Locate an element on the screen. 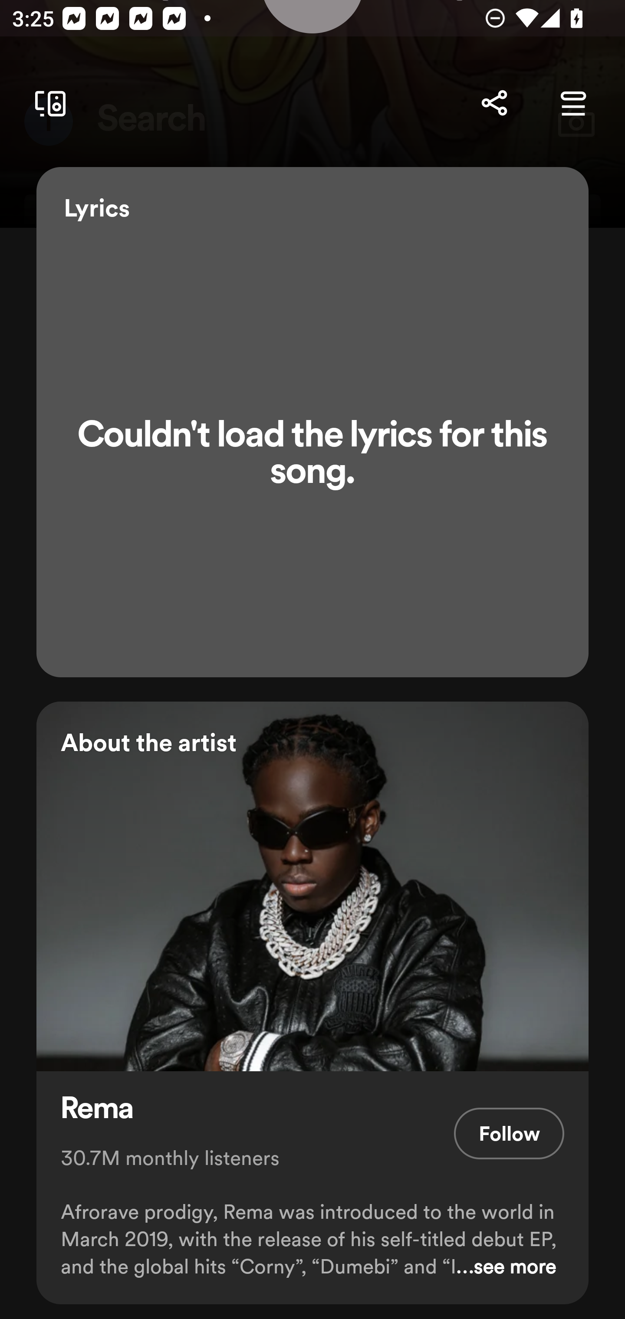  Go to Queue is located at coordinates (573, 103).